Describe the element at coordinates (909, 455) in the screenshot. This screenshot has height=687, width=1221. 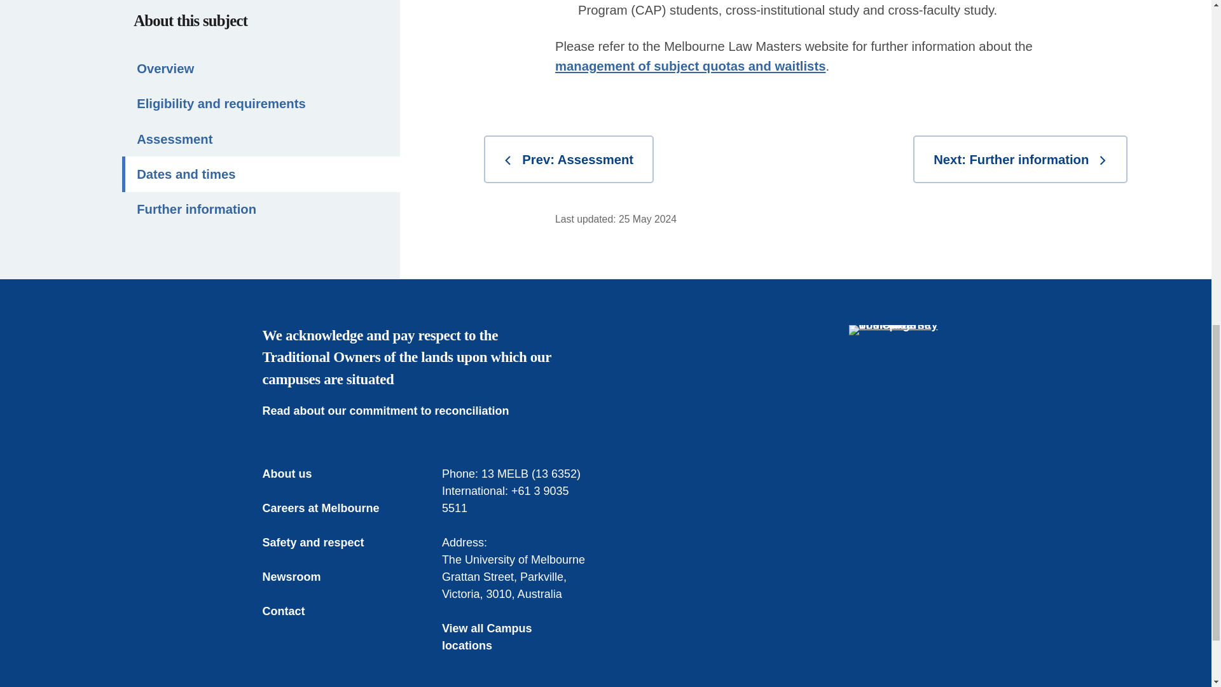
I see `LinkedIn` at that location.